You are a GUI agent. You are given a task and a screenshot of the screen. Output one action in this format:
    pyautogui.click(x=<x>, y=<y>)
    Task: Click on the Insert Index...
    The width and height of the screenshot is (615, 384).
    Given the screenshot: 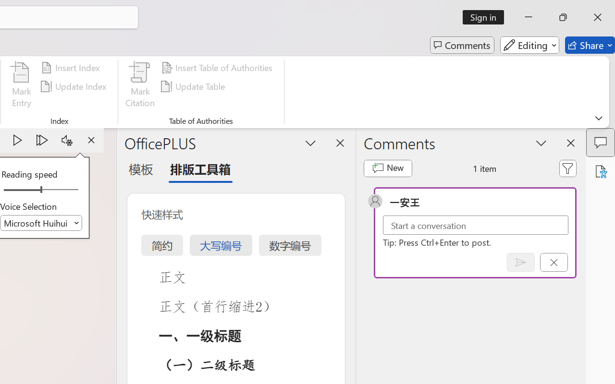 What is the action you would take?
    pyautogui.click(x=72, y=68)
    